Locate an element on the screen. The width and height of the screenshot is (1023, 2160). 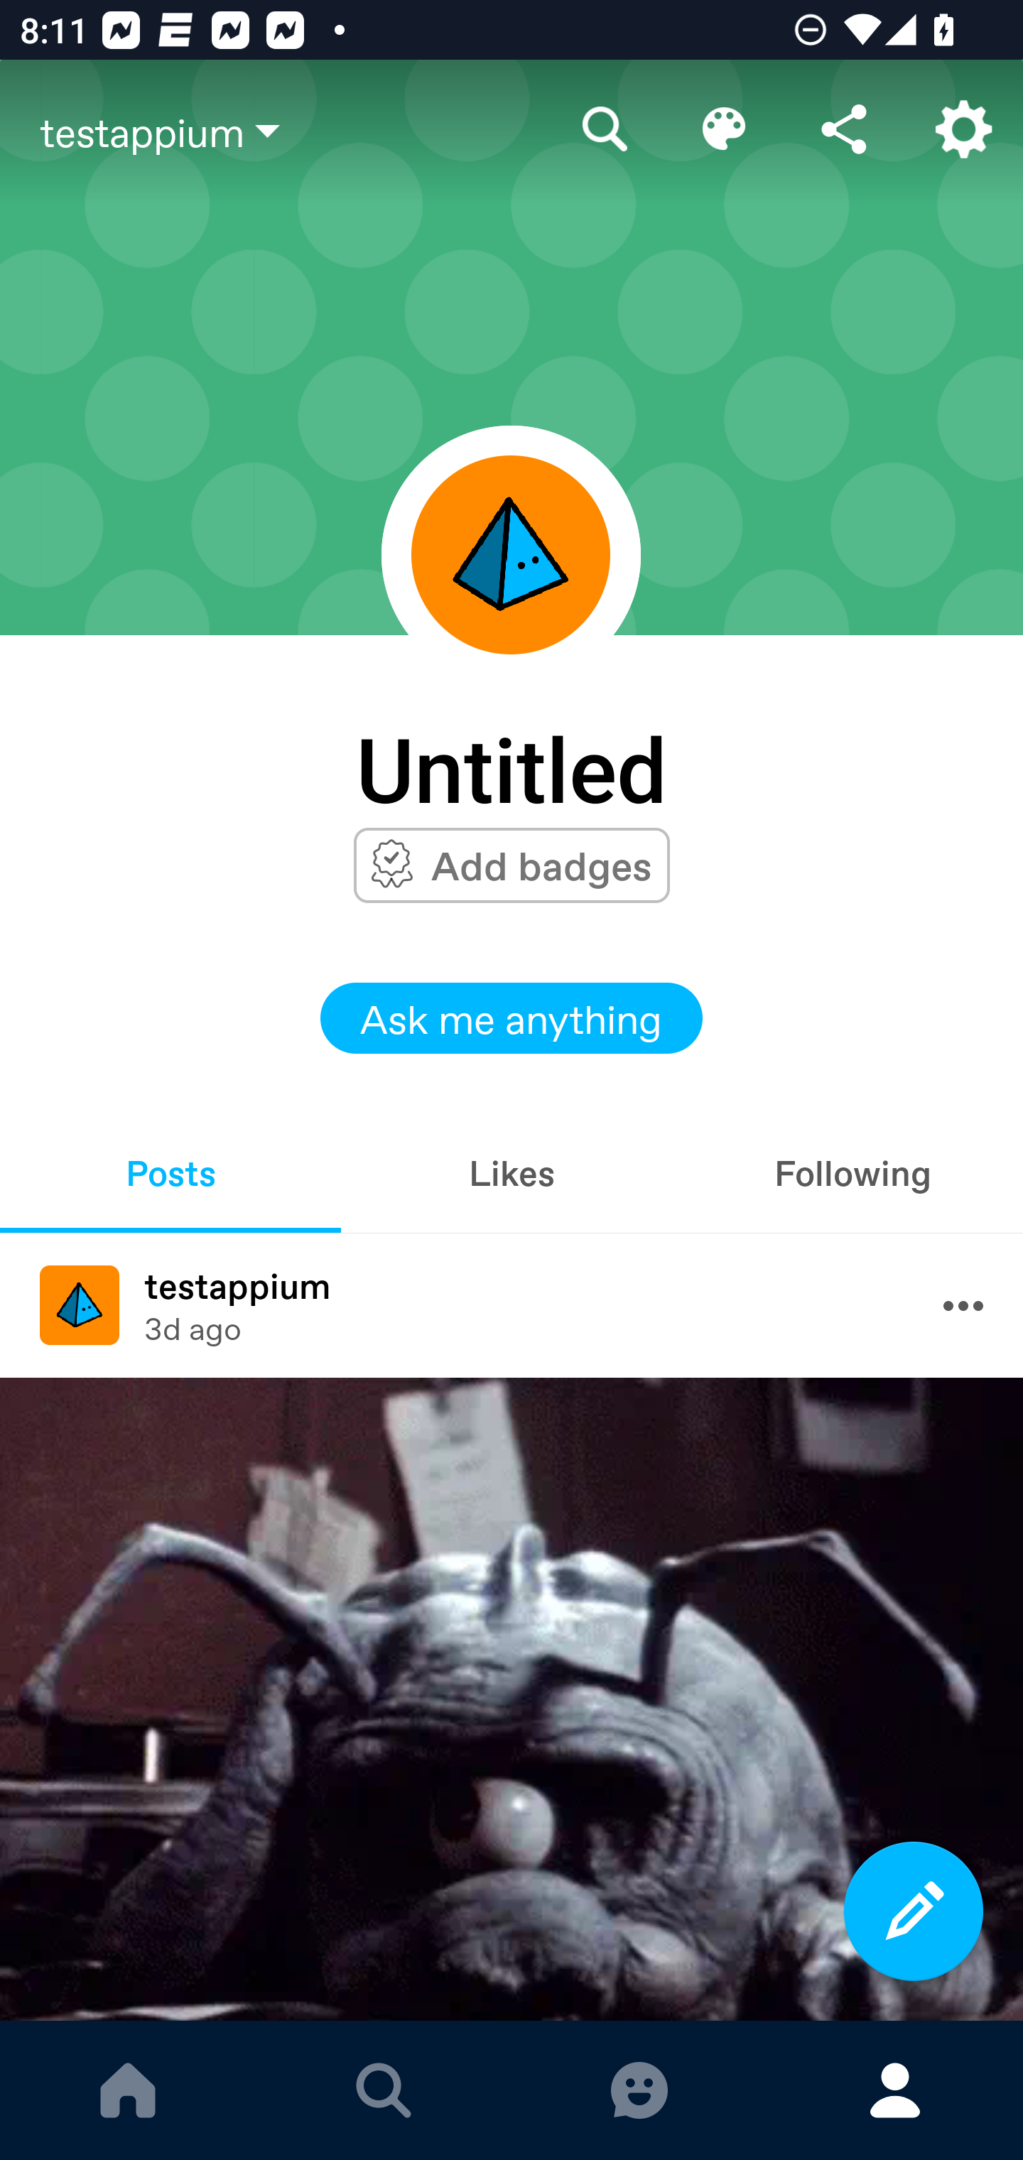
Account is located at coordinates (963, 129).